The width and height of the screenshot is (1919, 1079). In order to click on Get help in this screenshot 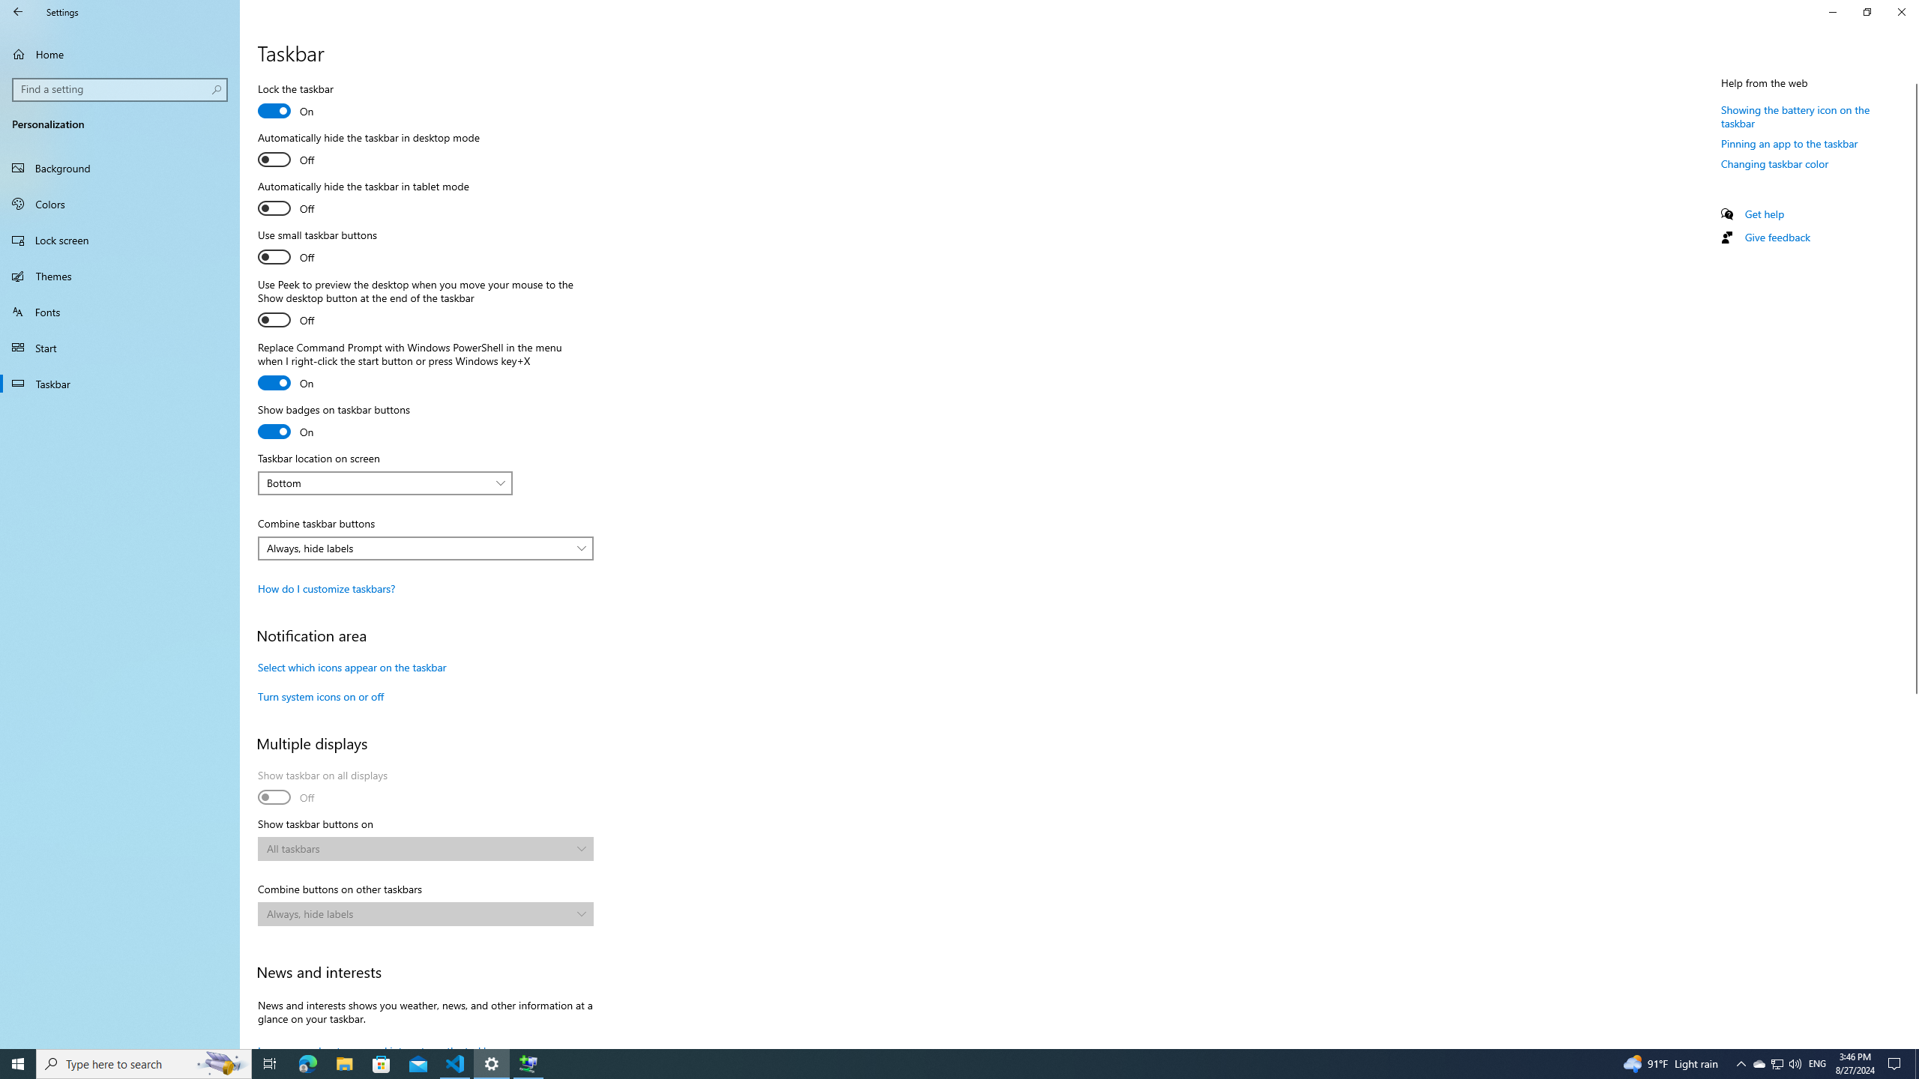, I will do `click(1765, 214)`.